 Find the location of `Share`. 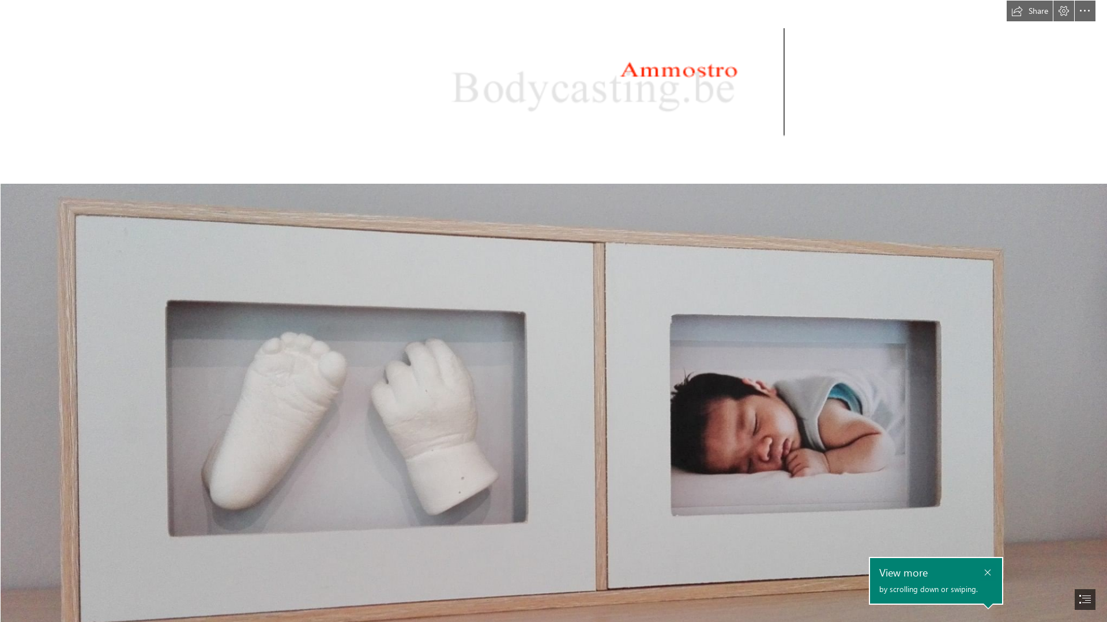

Share is located at coordinates (1030, 11).